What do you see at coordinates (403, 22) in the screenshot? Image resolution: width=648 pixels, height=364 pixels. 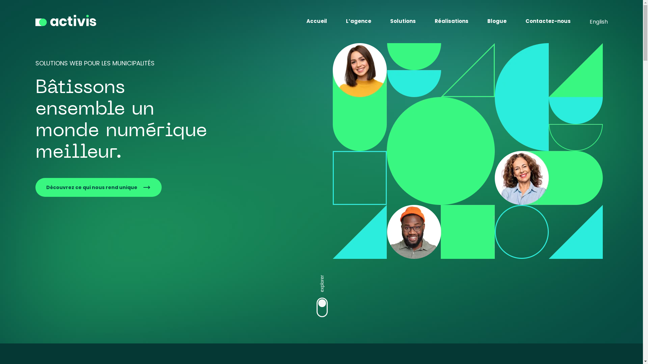 I see `Solutions` at bounding box center [403, 22].